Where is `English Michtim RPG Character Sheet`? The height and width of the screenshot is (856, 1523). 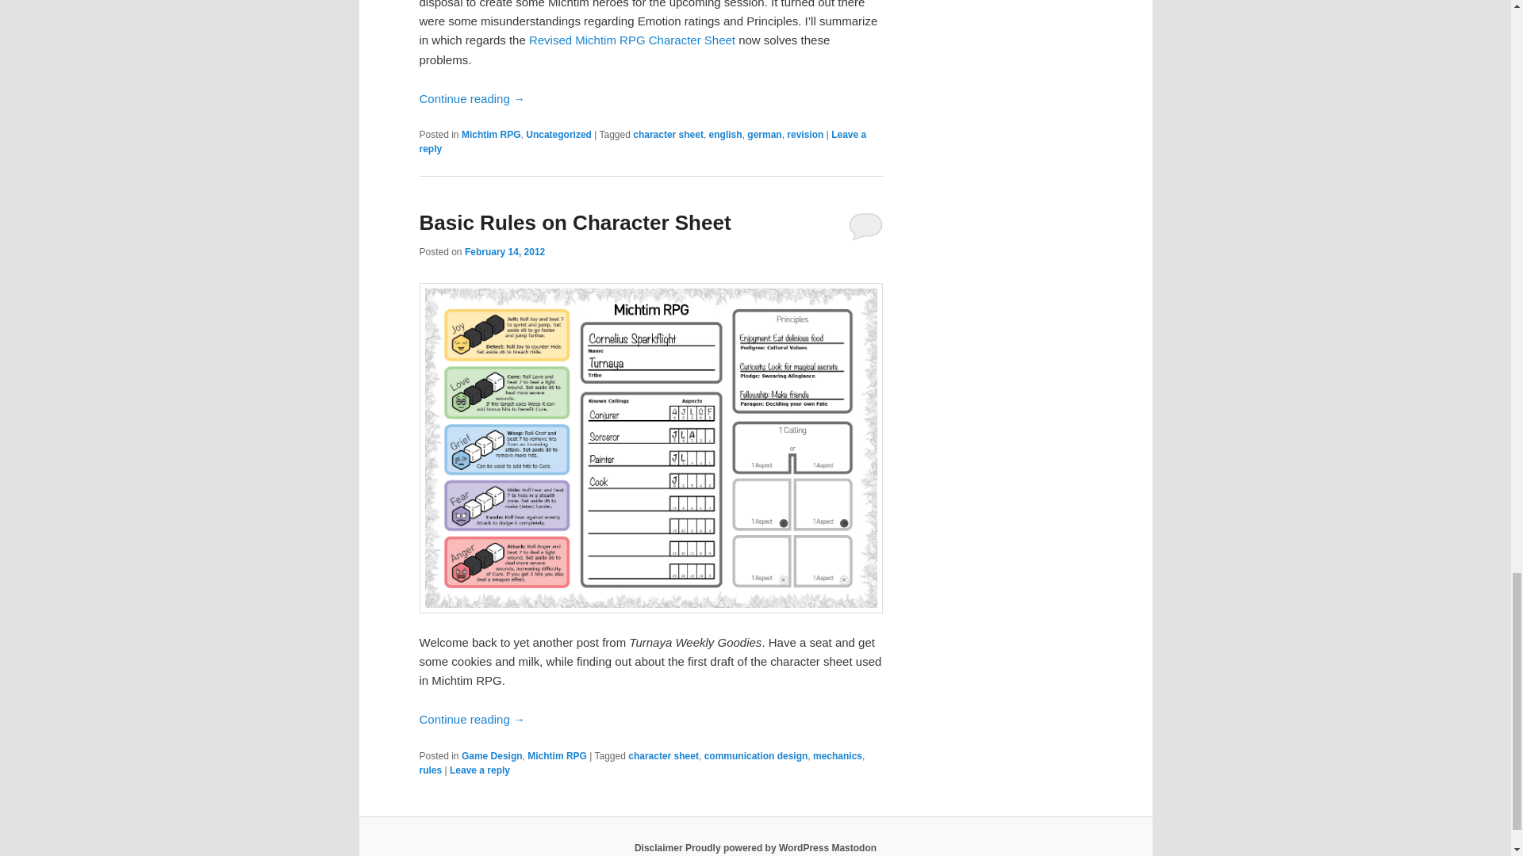 English Michtim RPG Character Sheet is located at coordinates (631, 40).